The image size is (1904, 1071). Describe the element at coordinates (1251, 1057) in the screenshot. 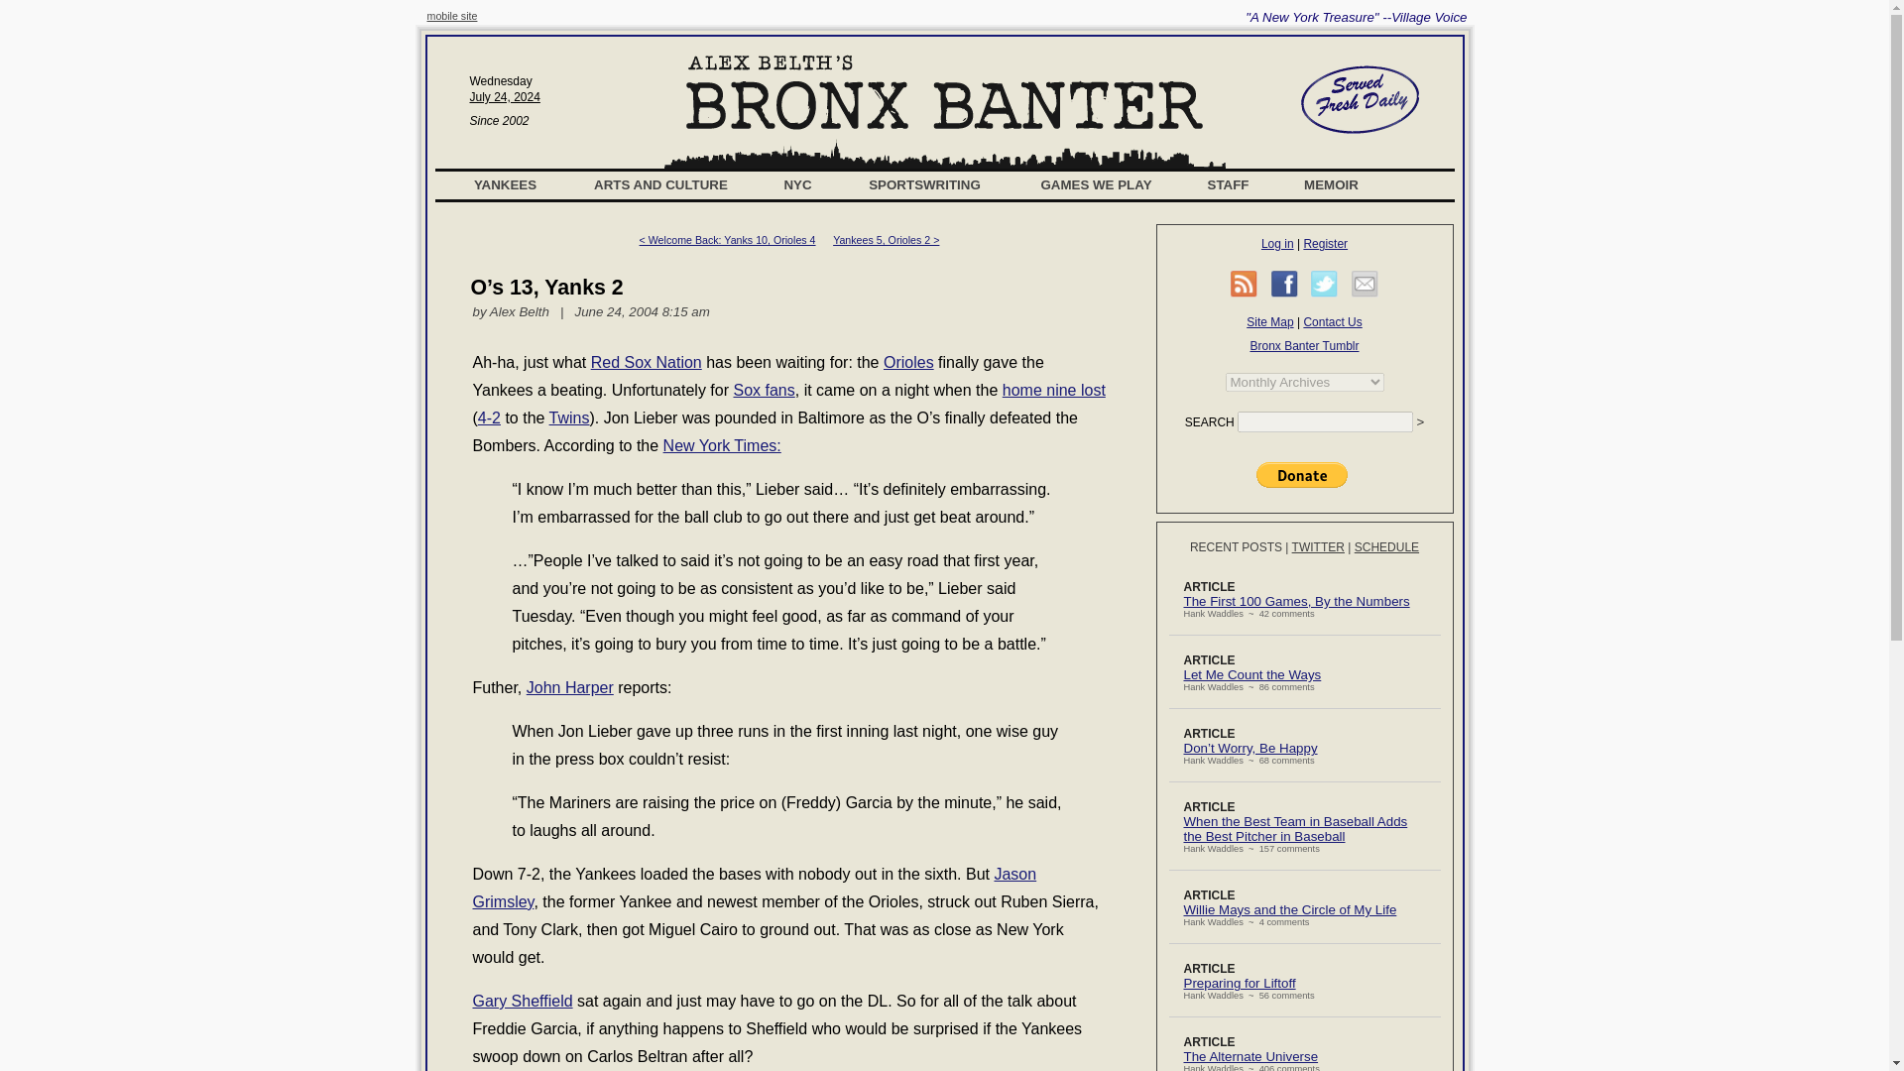

I see `Permanent link to The Alternate Universe` at that location.